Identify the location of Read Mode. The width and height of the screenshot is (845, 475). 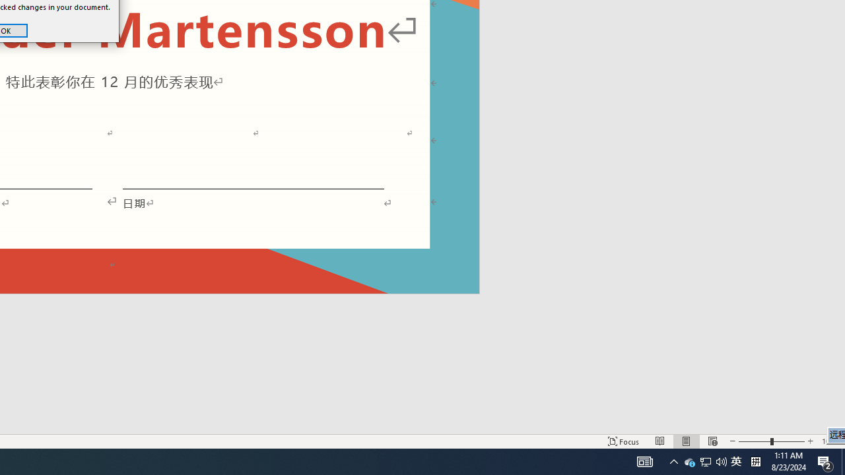
(721, 462).